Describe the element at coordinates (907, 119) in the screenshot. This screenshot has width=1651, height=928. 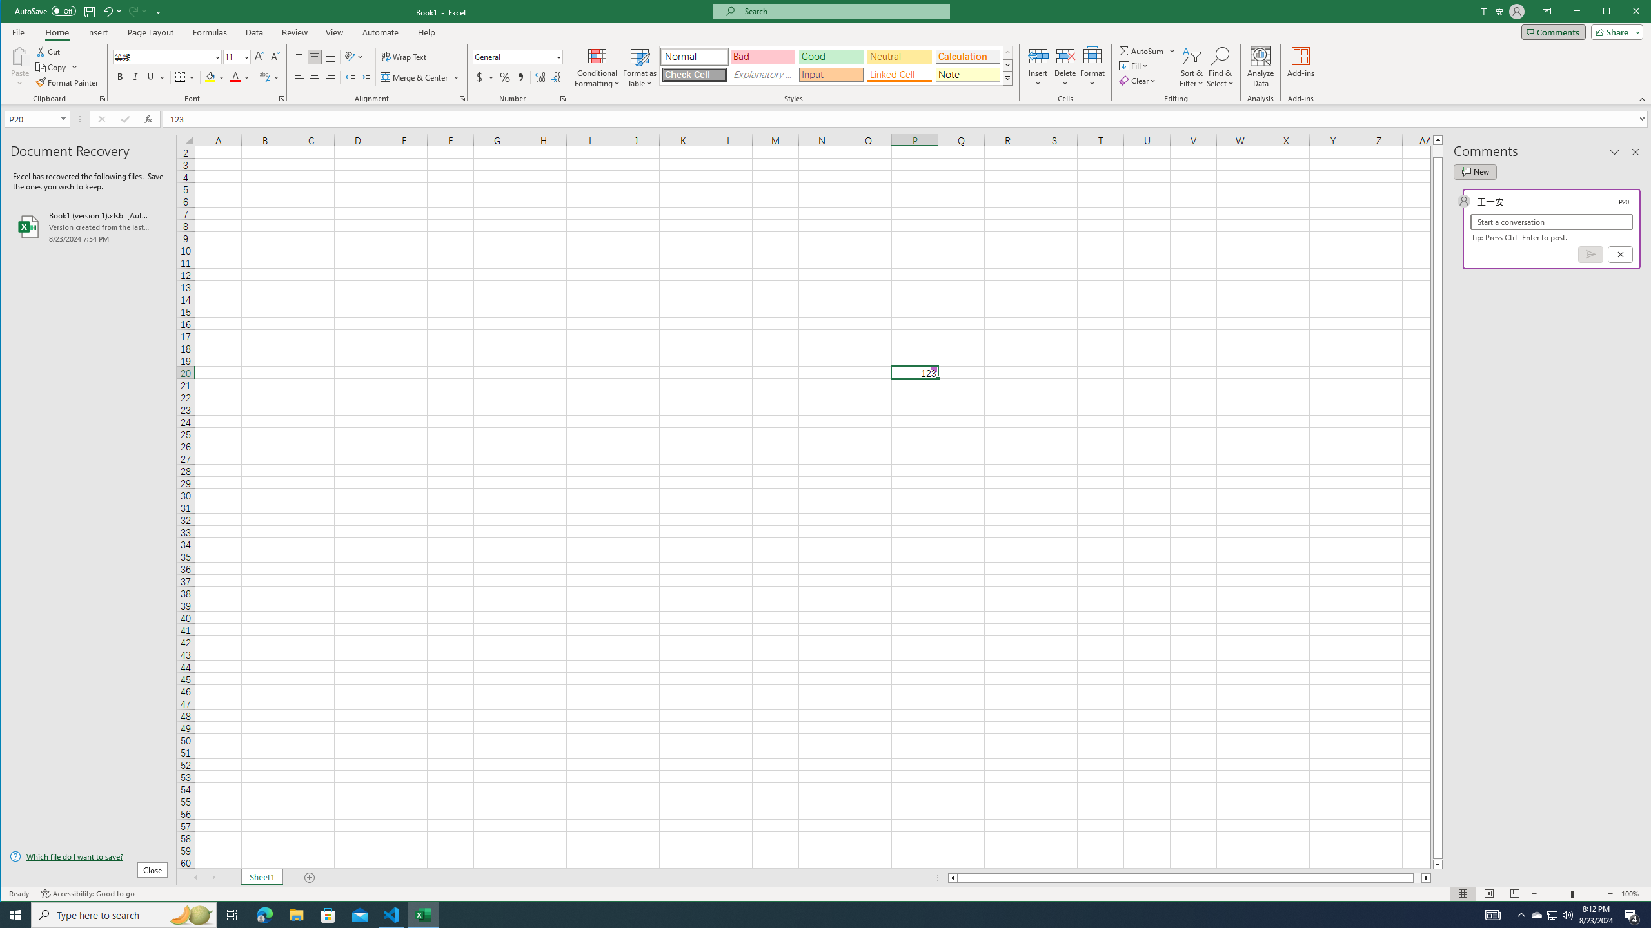
I see `Formula Bar` at that location.